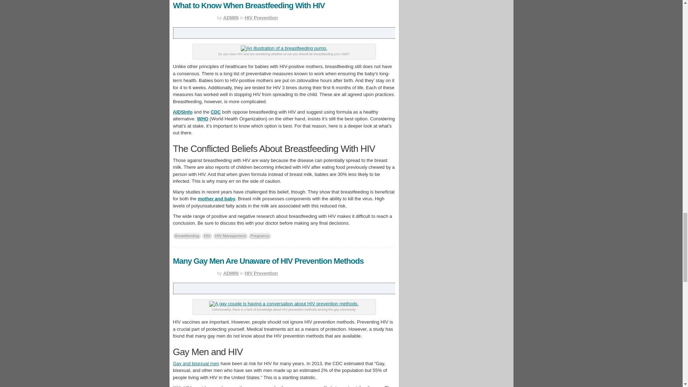  Describe the element at coordinates (261, 18) in the screenshot. I see `HIV Prevention` at that location.